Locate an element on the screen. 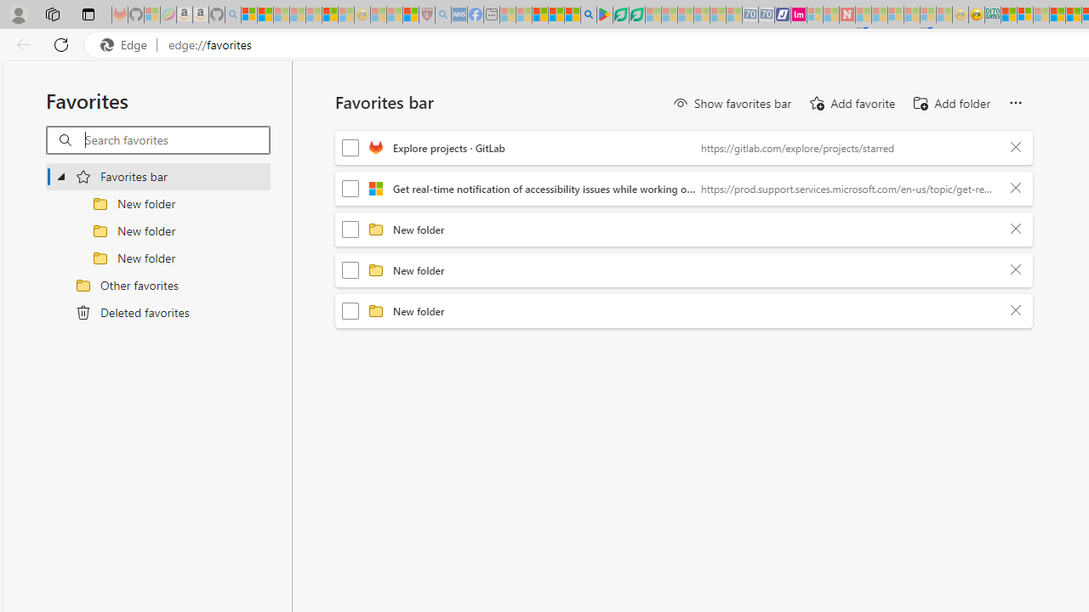 The width and height of the screenshot is (1089, 612). Show favorites bar is located at coordinates (732, 104).